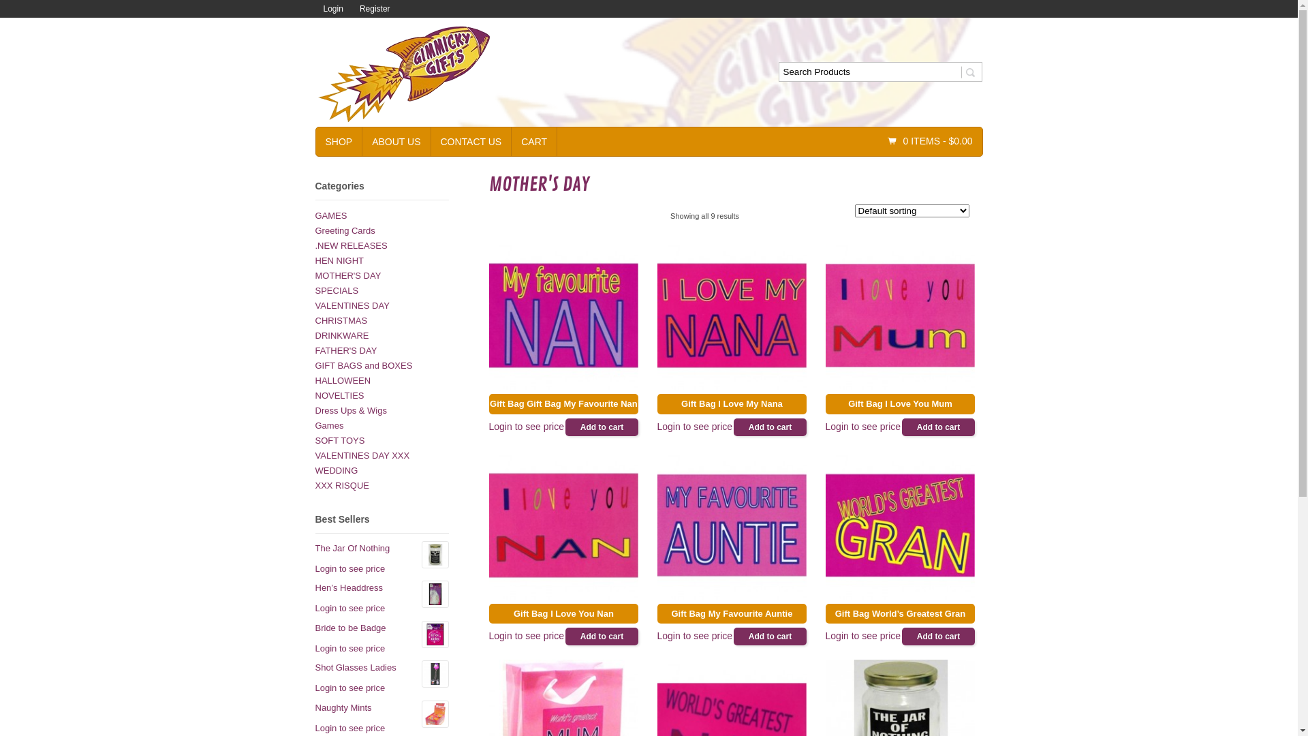 The width and height of the screenshot is (1308, 736). Describe the element at coordinates (939, 427) in the screenshot. I see `Add to cart` at that location.